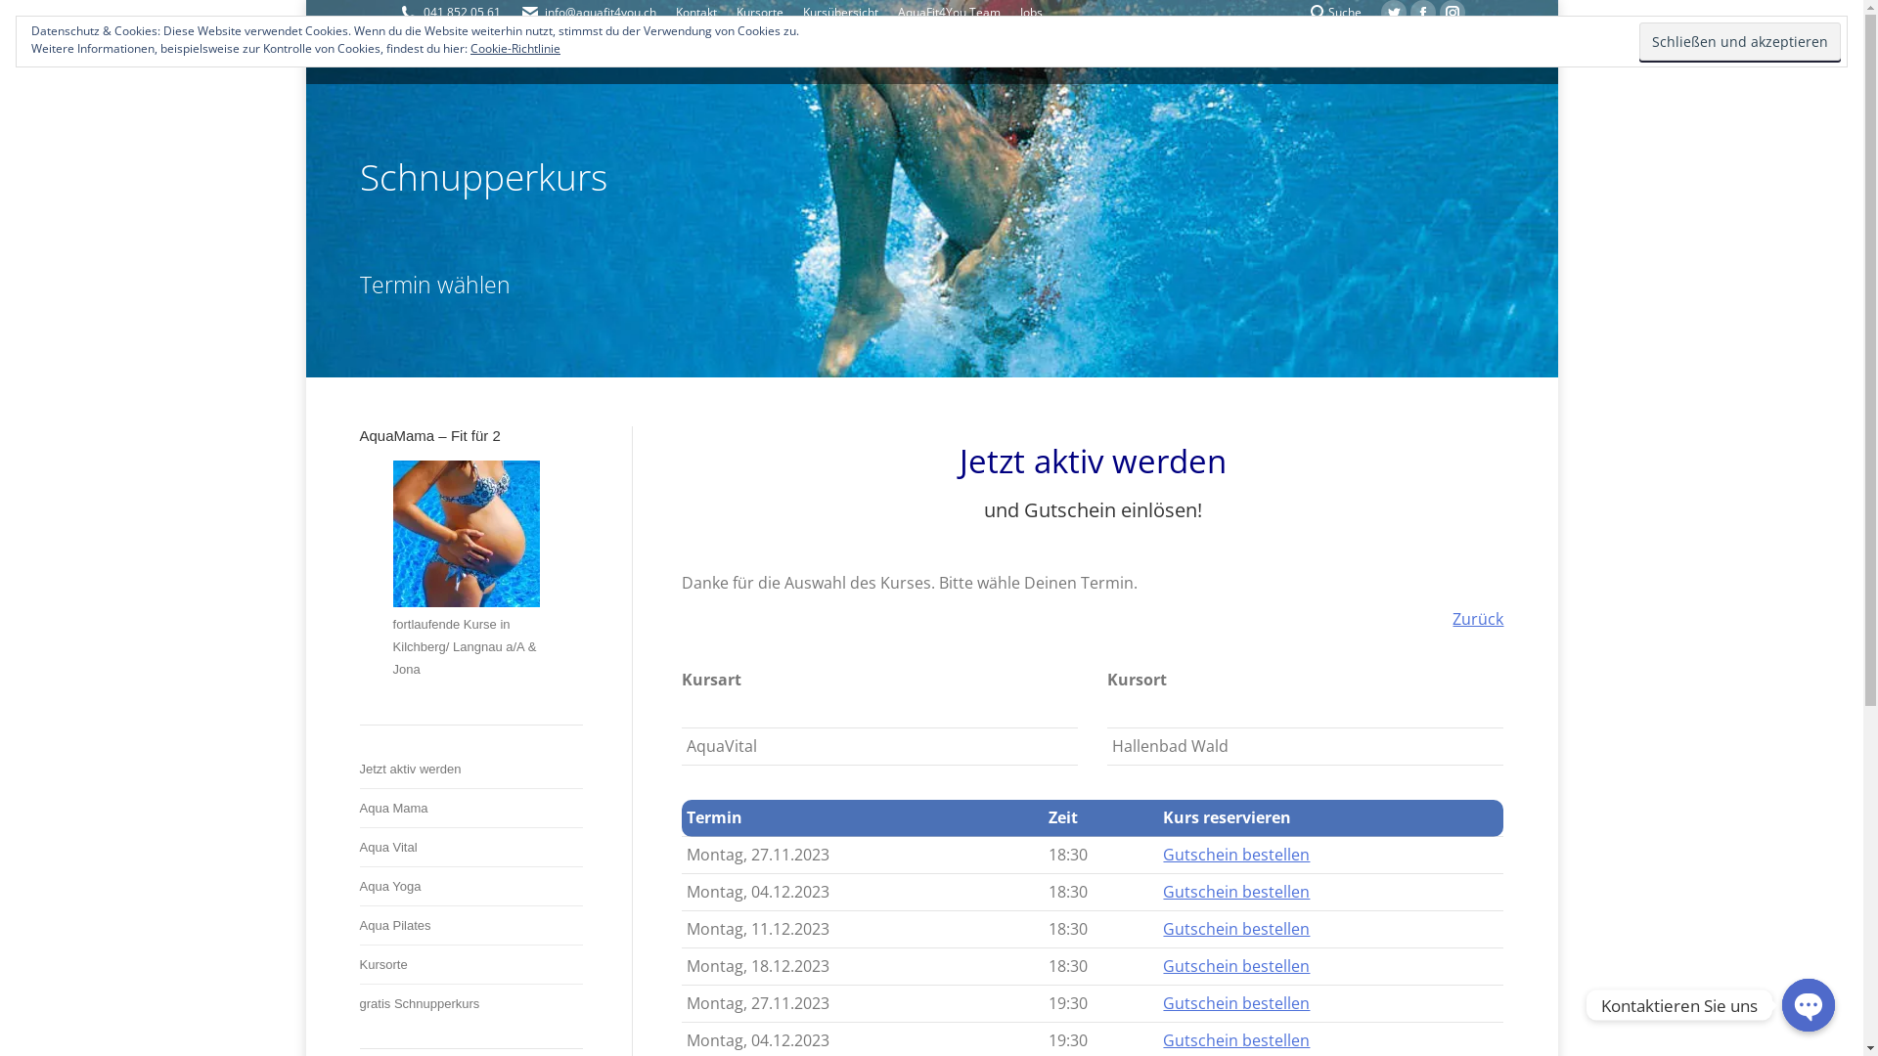 The width and height of the screenshot is (1878, 1056). I want to click on Twitter page opens in new window, so click(1394, 13).